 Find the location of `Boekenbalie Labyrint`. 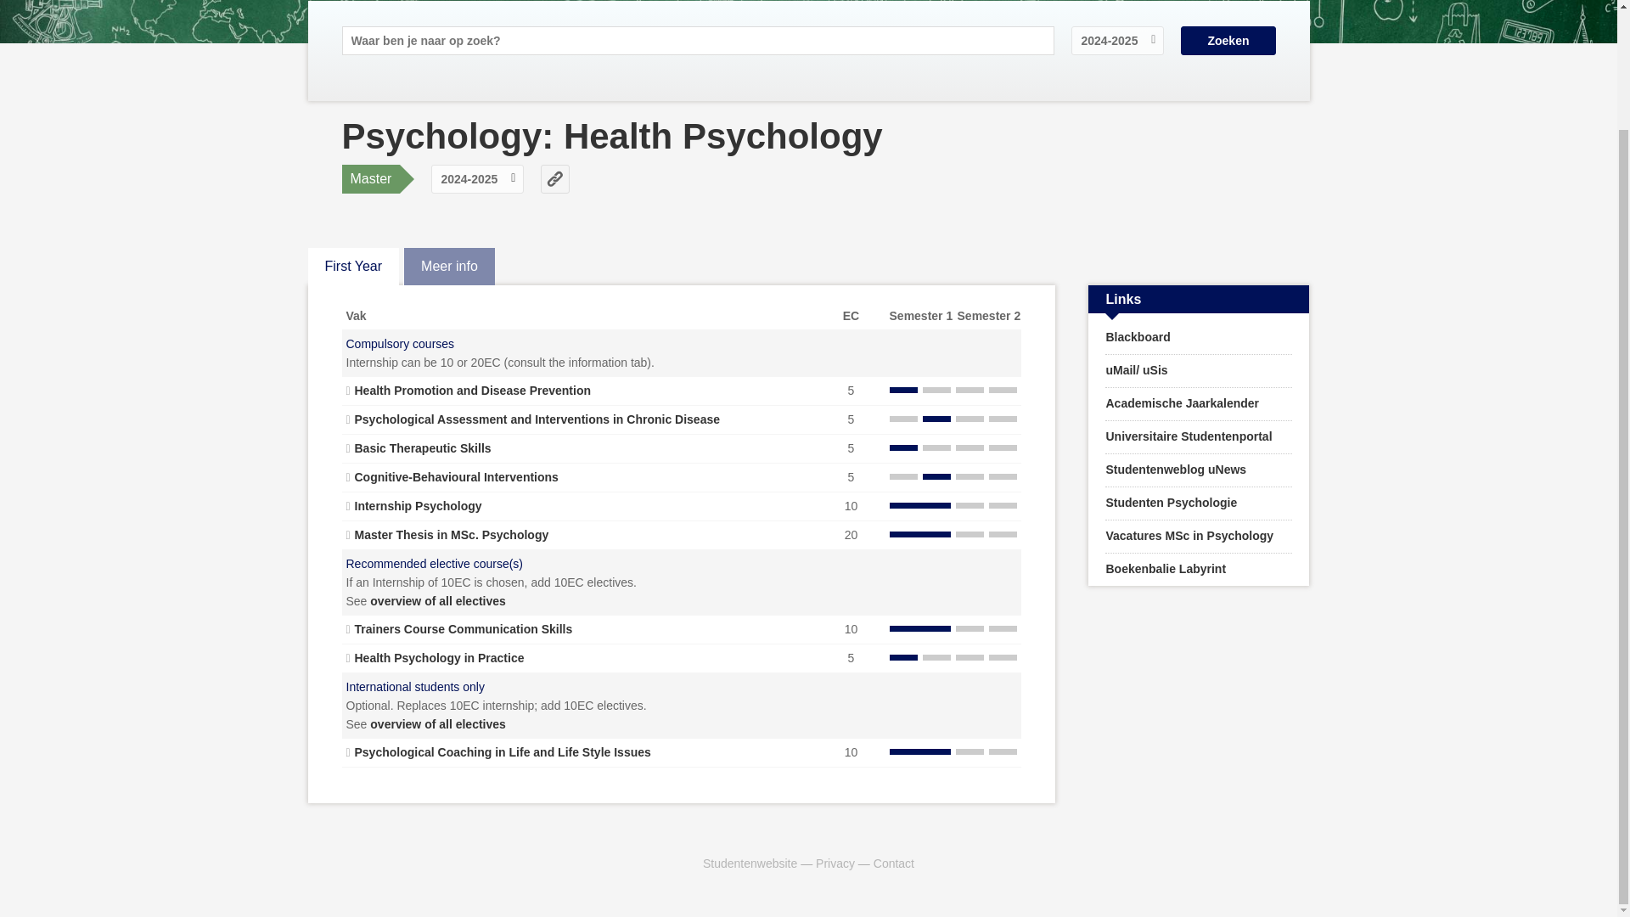

Boekenbalie Labyrint is located at coordinates (1199, 570).